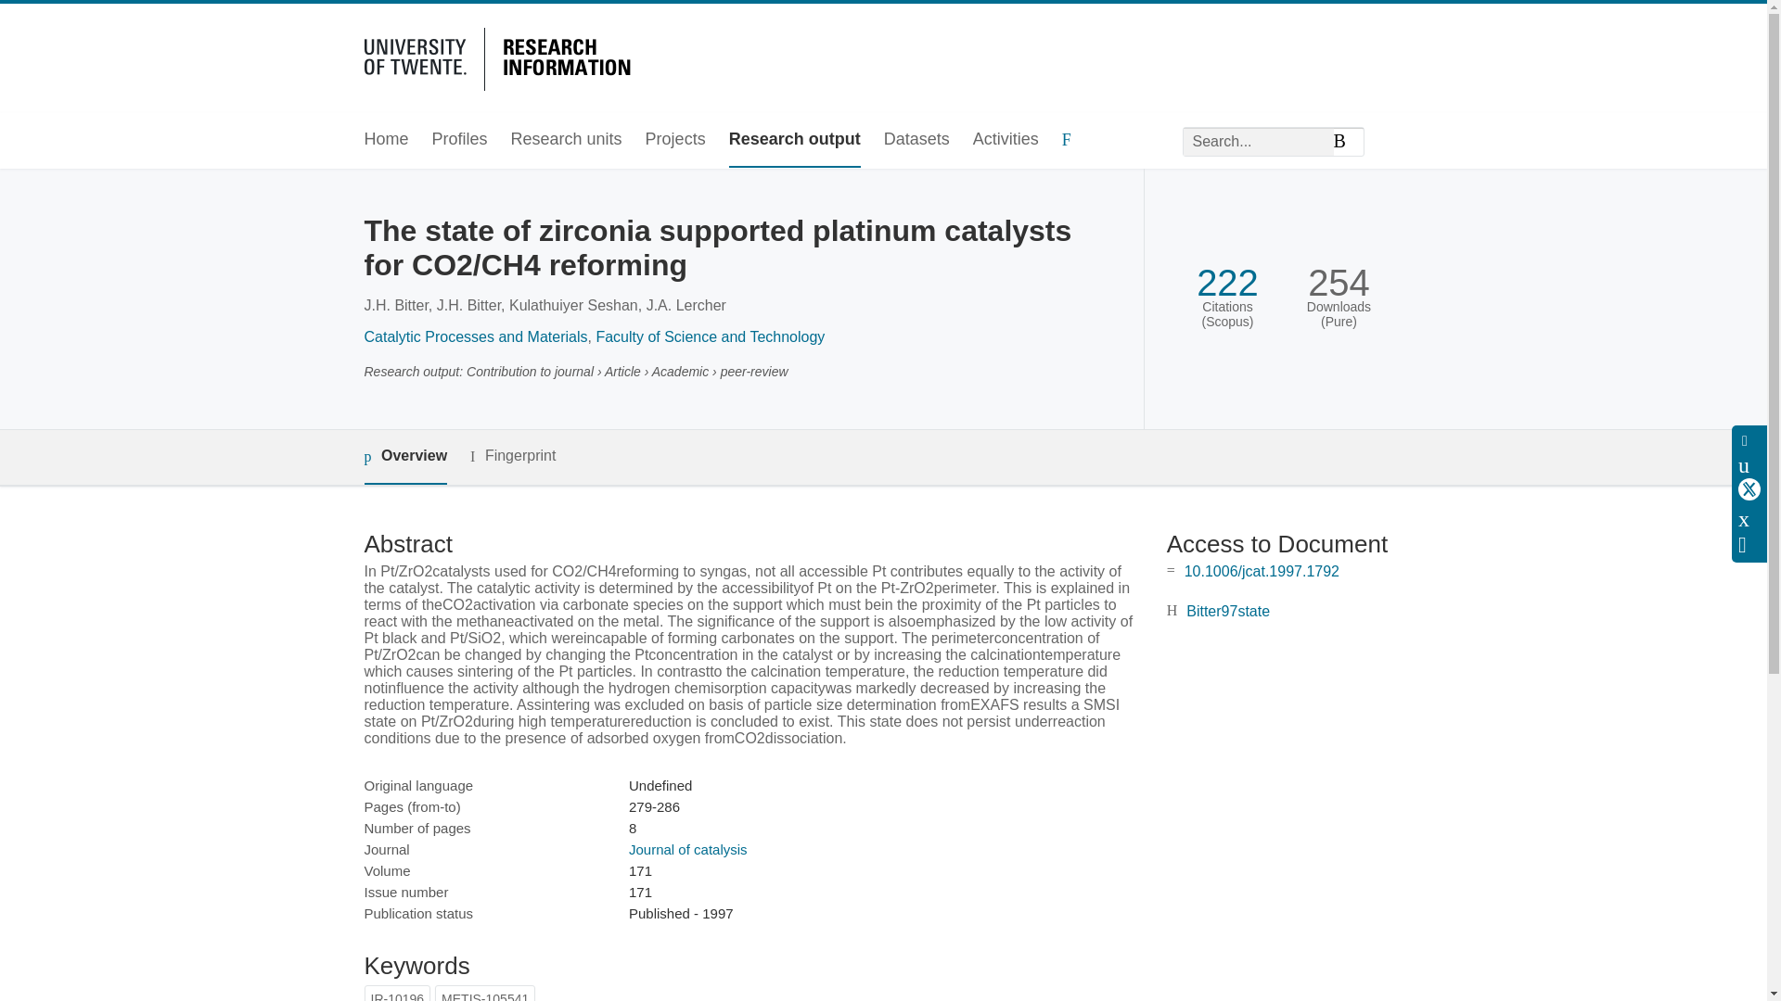  Describe the element at coordinates (566, 141) in the screenshot. I see `Research units` at that location.